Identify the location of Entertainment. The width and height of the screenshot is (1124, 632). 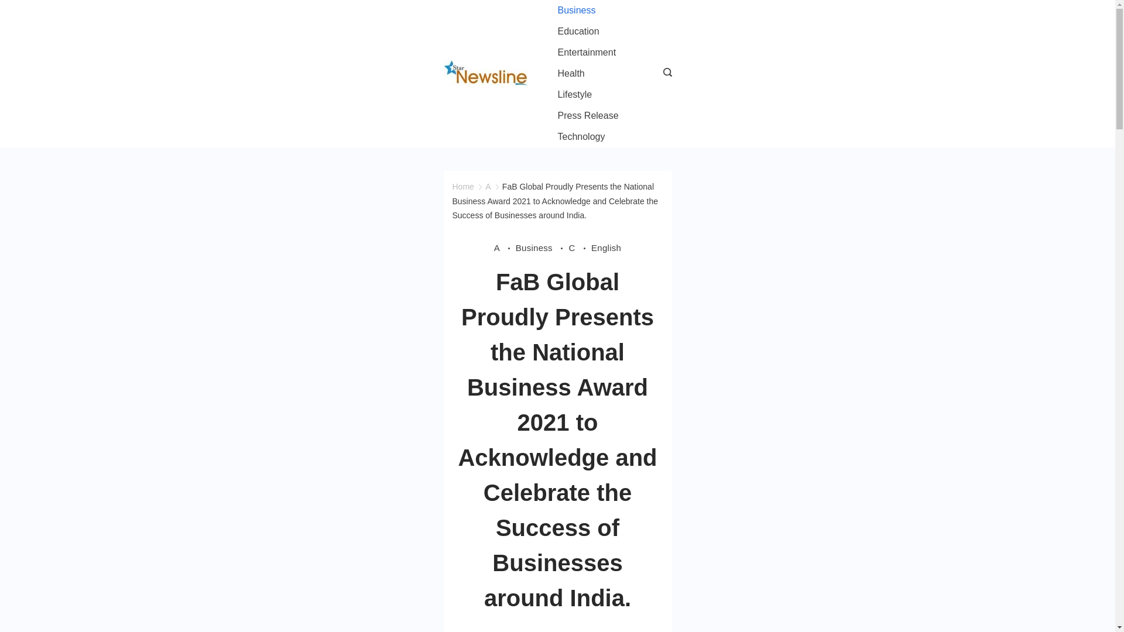
(587, 53).